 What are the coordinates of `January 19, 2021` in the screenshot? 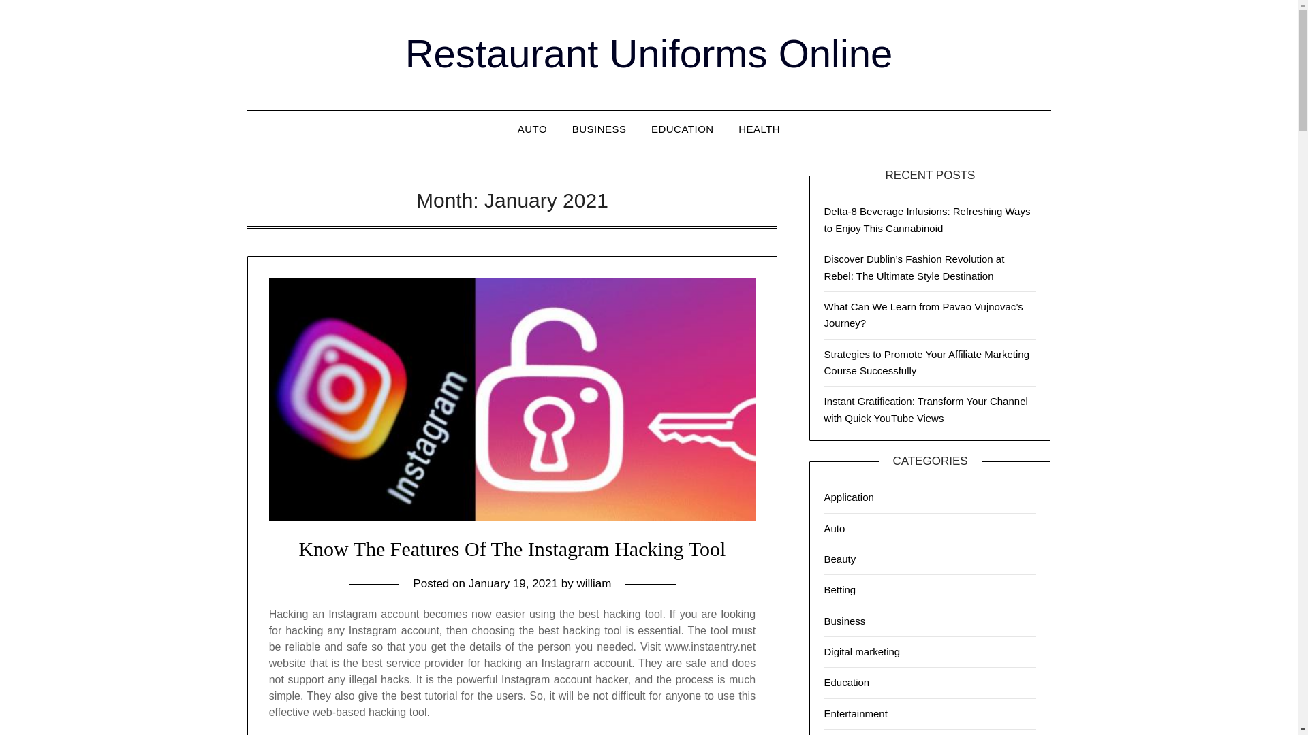 It's located at (513, 583).